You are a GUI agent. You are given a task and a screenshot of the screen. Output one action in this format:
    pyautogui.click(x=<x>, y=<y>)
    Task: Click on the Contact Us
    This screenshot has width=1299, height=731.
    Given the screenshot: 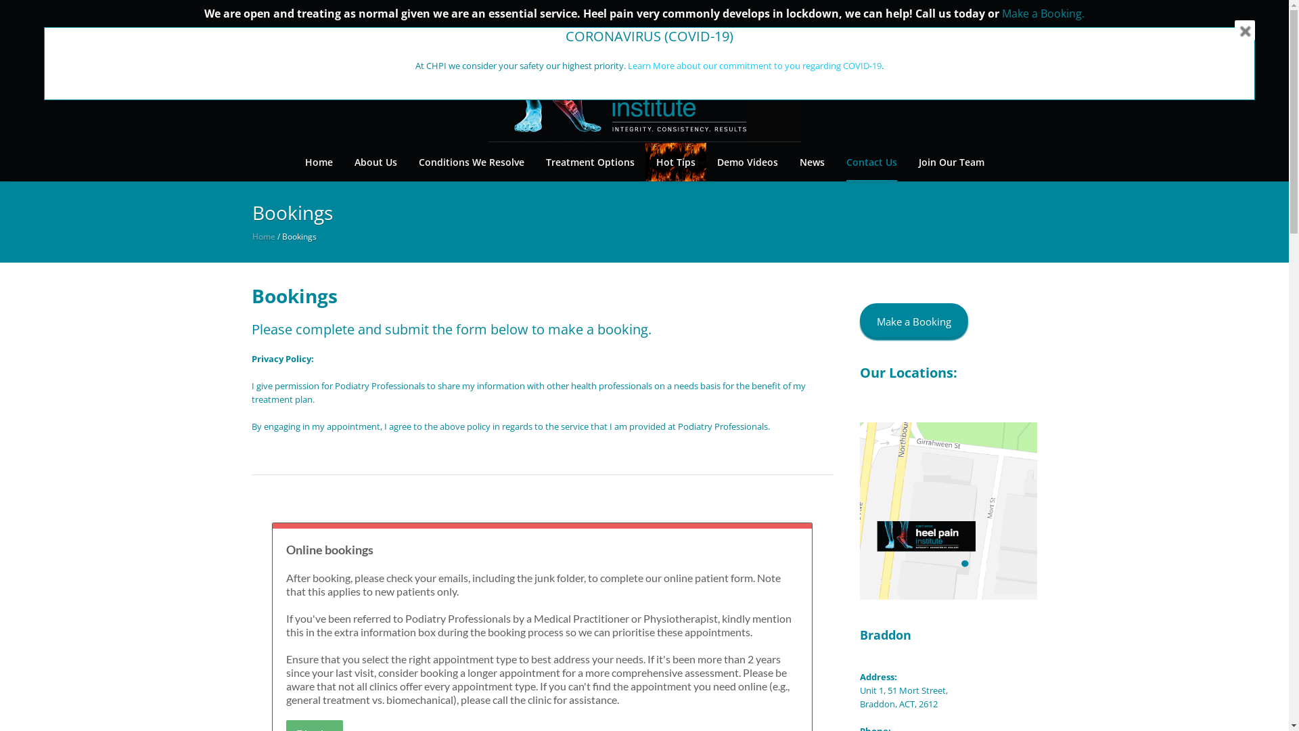 What is the action you would take?
    pyautogui.click(x=871, y=162)
    